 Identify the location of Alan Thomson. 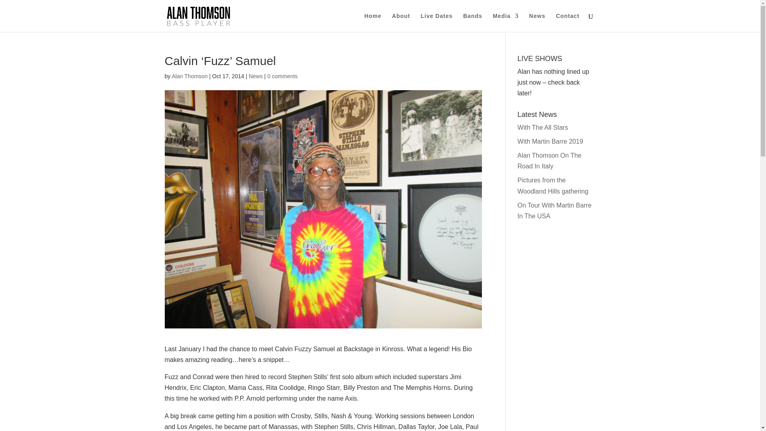
(190, 76).